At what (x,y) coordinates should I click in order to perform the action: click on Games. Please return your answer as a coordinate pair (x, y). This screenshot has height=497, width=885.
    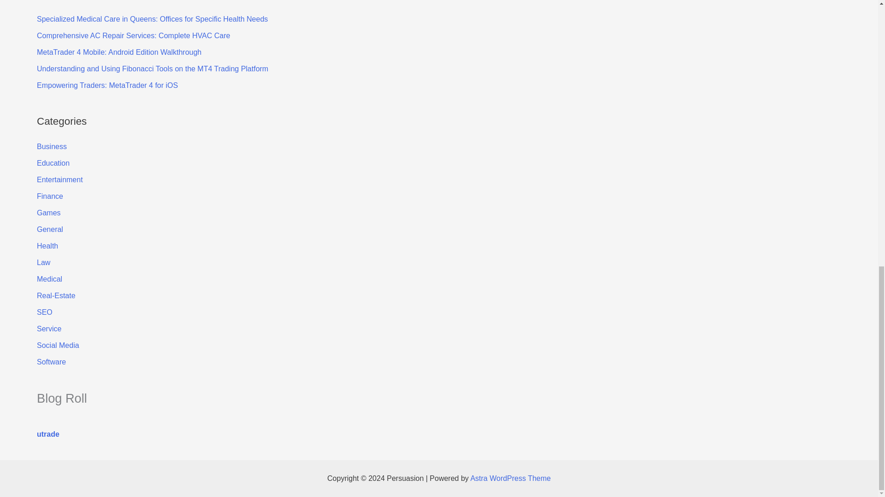
    Looking at the image, I should click on (49, 213).